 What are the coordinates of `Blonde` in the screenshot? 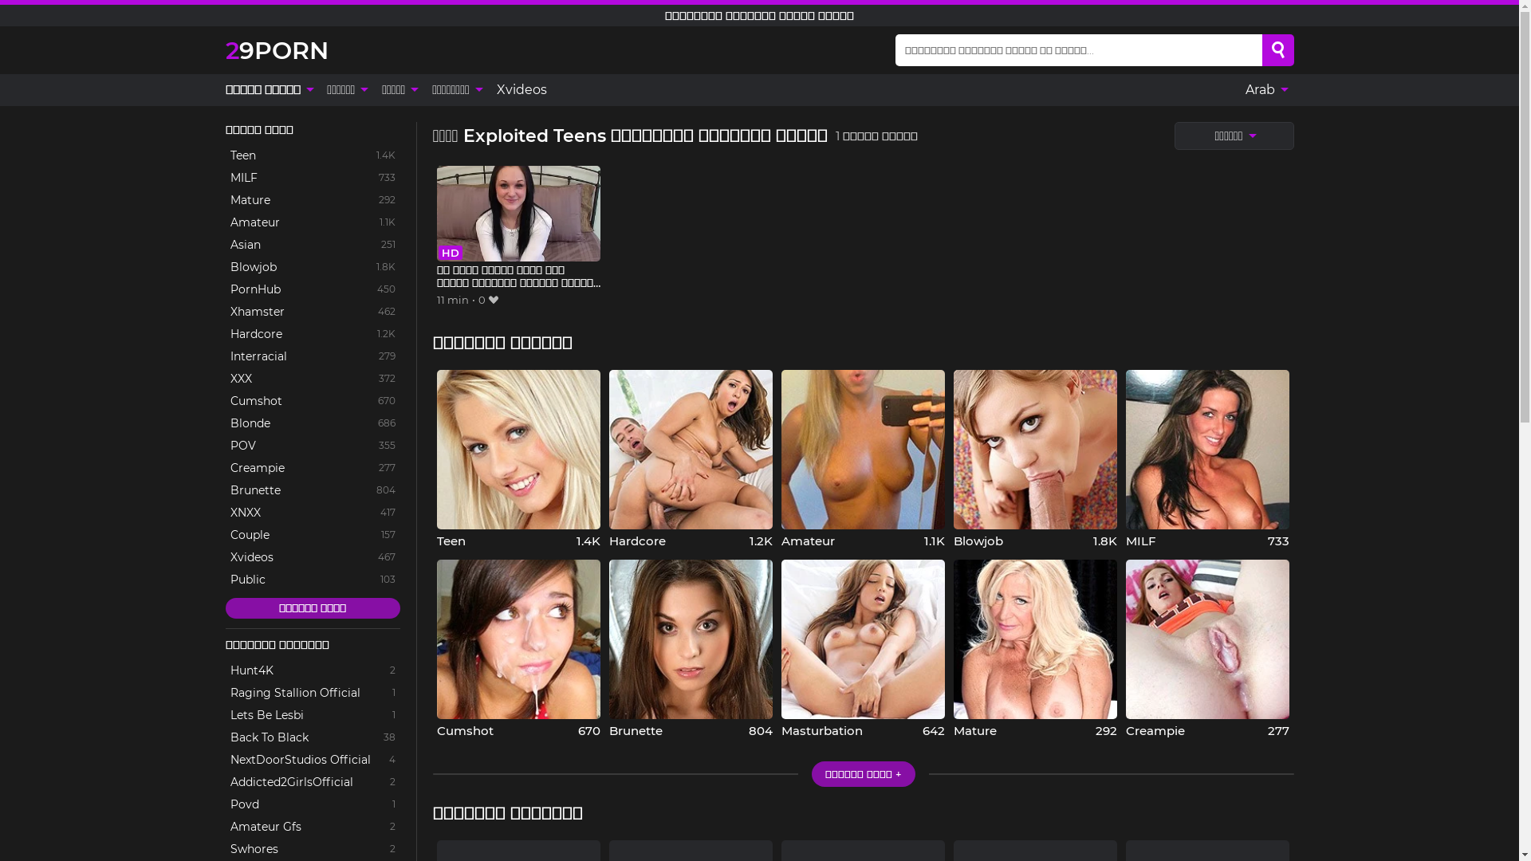 It's located at (313, 423).